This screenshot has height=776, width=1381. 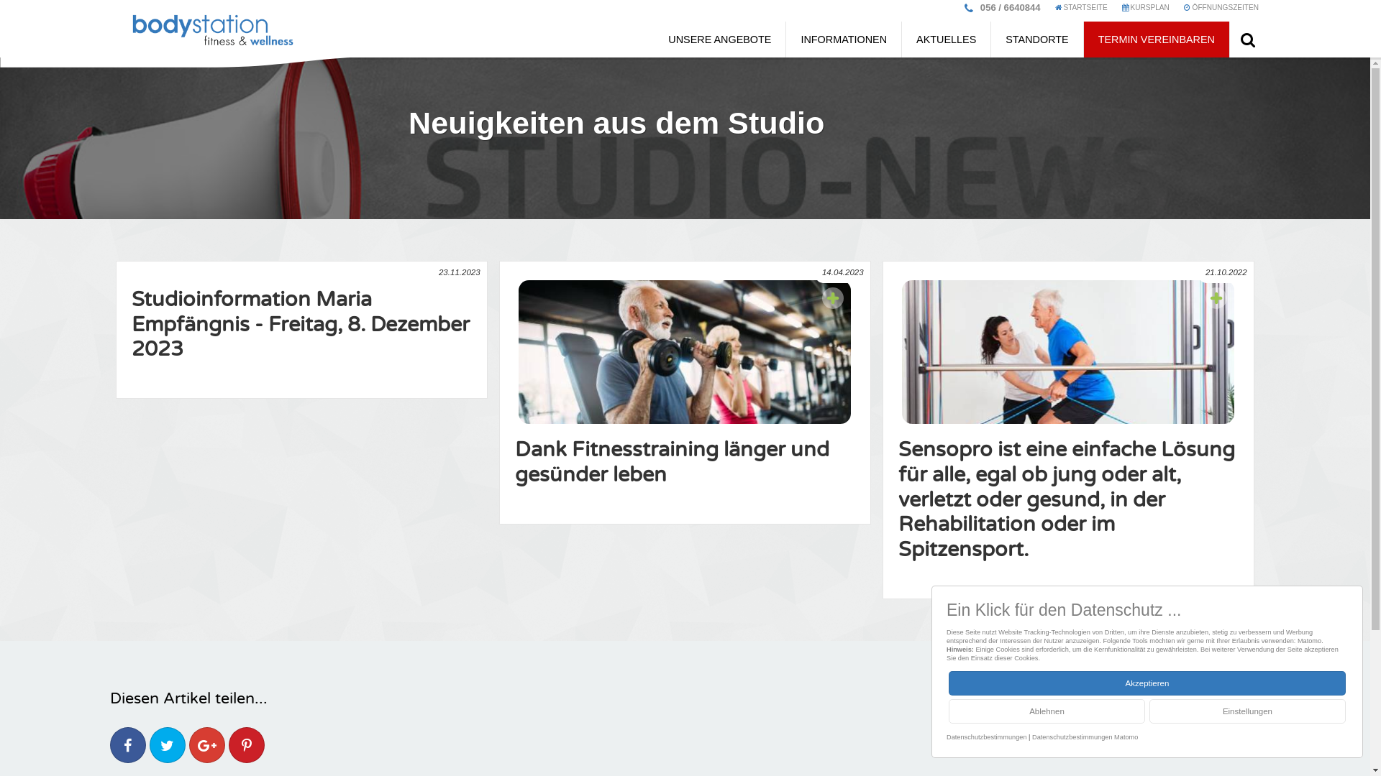 I want to click on Datenschutzbestimmungen Matomo, so click(x=1085, y=737).